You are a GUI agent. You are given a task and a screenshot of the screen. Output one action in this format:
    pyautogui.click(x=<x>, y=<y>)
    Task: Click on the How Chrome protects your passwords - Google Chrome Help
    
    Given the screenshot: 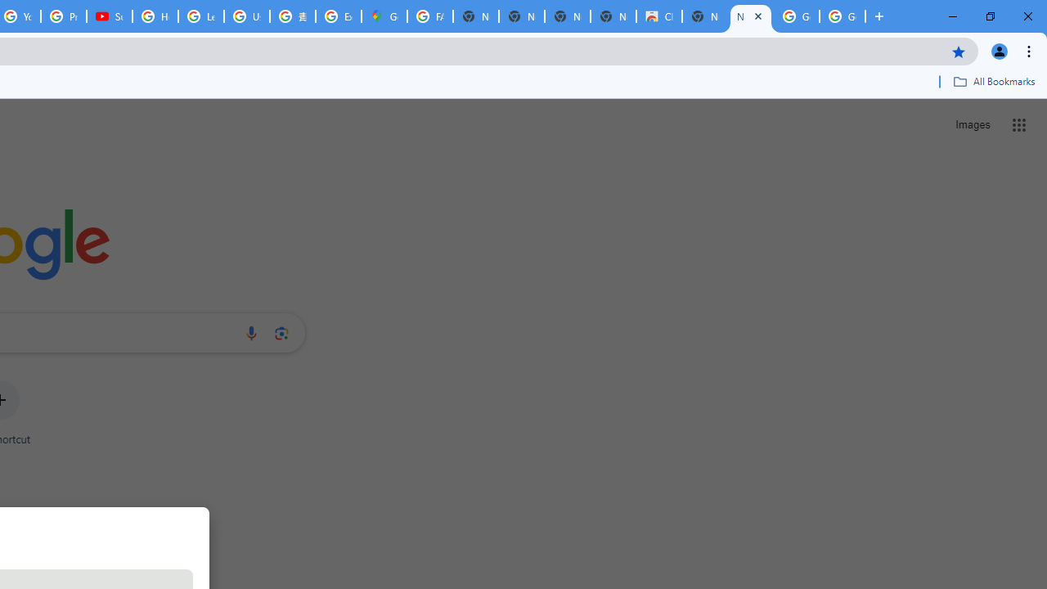 What is the action you would take?
    pyautogui.click(x=155, y=16)
    